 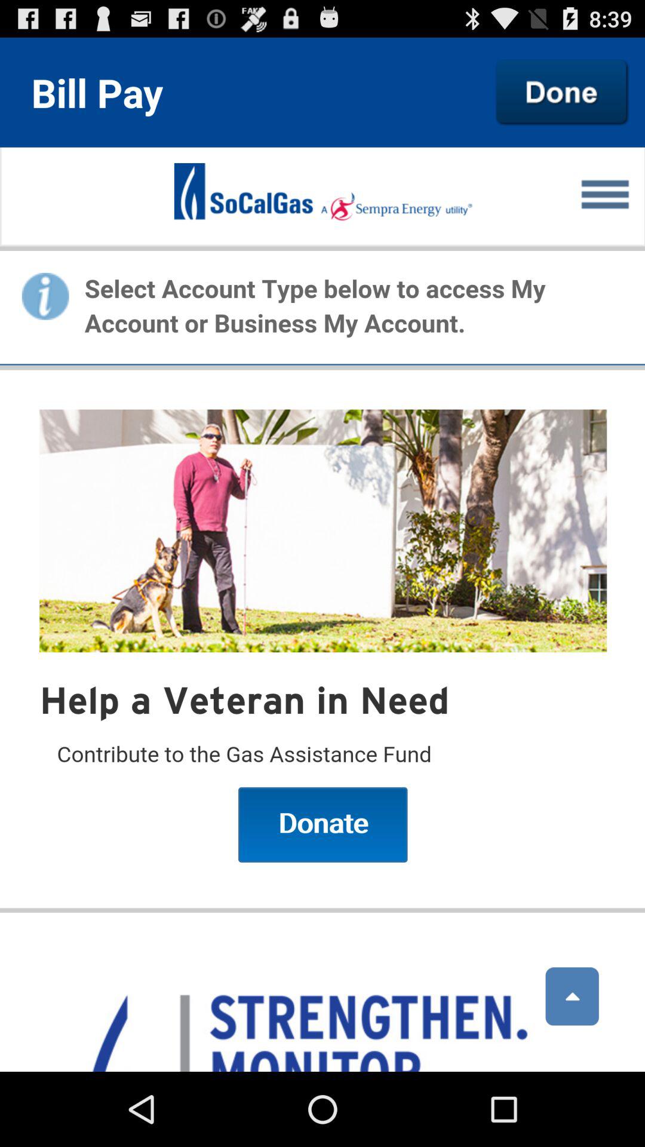 I want to click on exit the billpay and return to home screen, so click(x=562, y=92).